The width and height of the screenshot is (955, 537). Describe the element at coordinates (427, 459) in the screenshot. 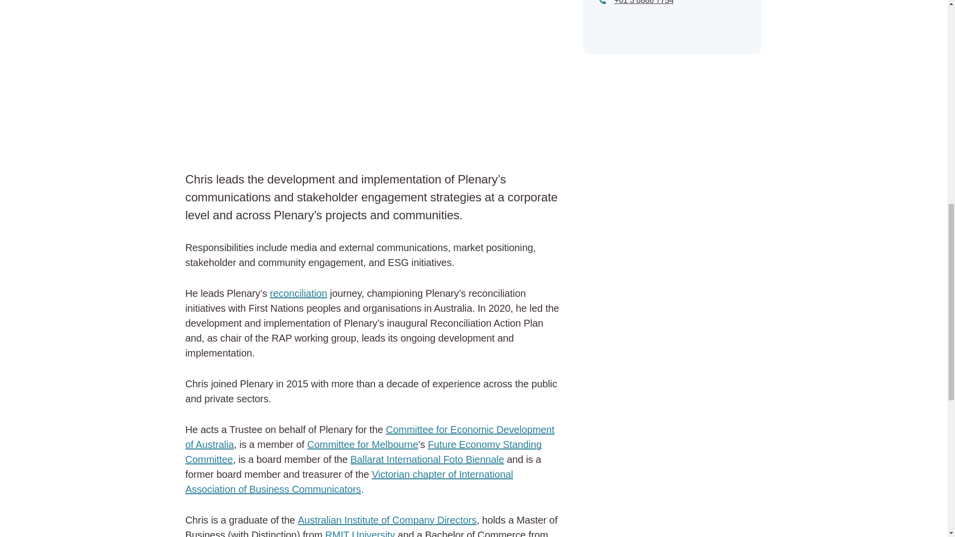

I see `Ballarat International Foto Biennale` at that location.